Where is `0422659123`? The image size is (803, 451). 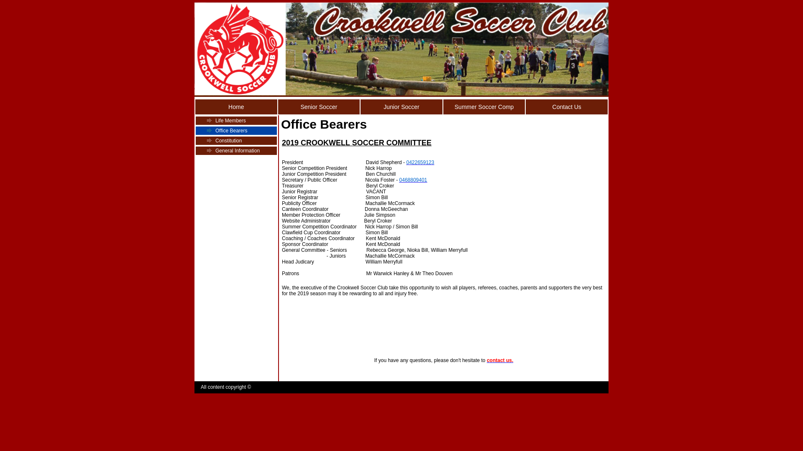 0422659123 is located at coordinates (420, 162).